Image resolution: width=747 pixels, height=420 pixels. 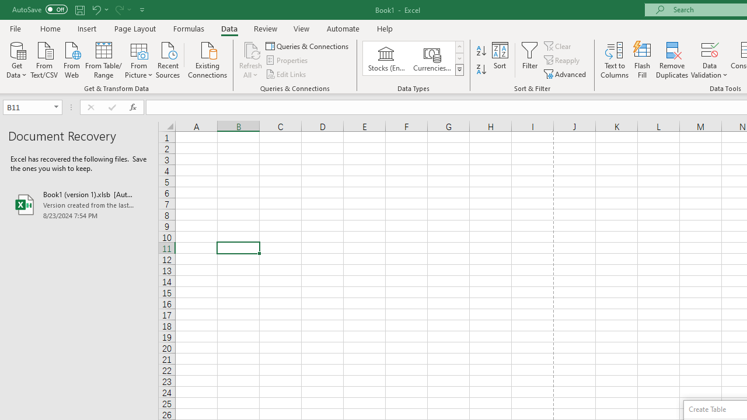 I want to click on AutoSave, so click(x=40, y=9).